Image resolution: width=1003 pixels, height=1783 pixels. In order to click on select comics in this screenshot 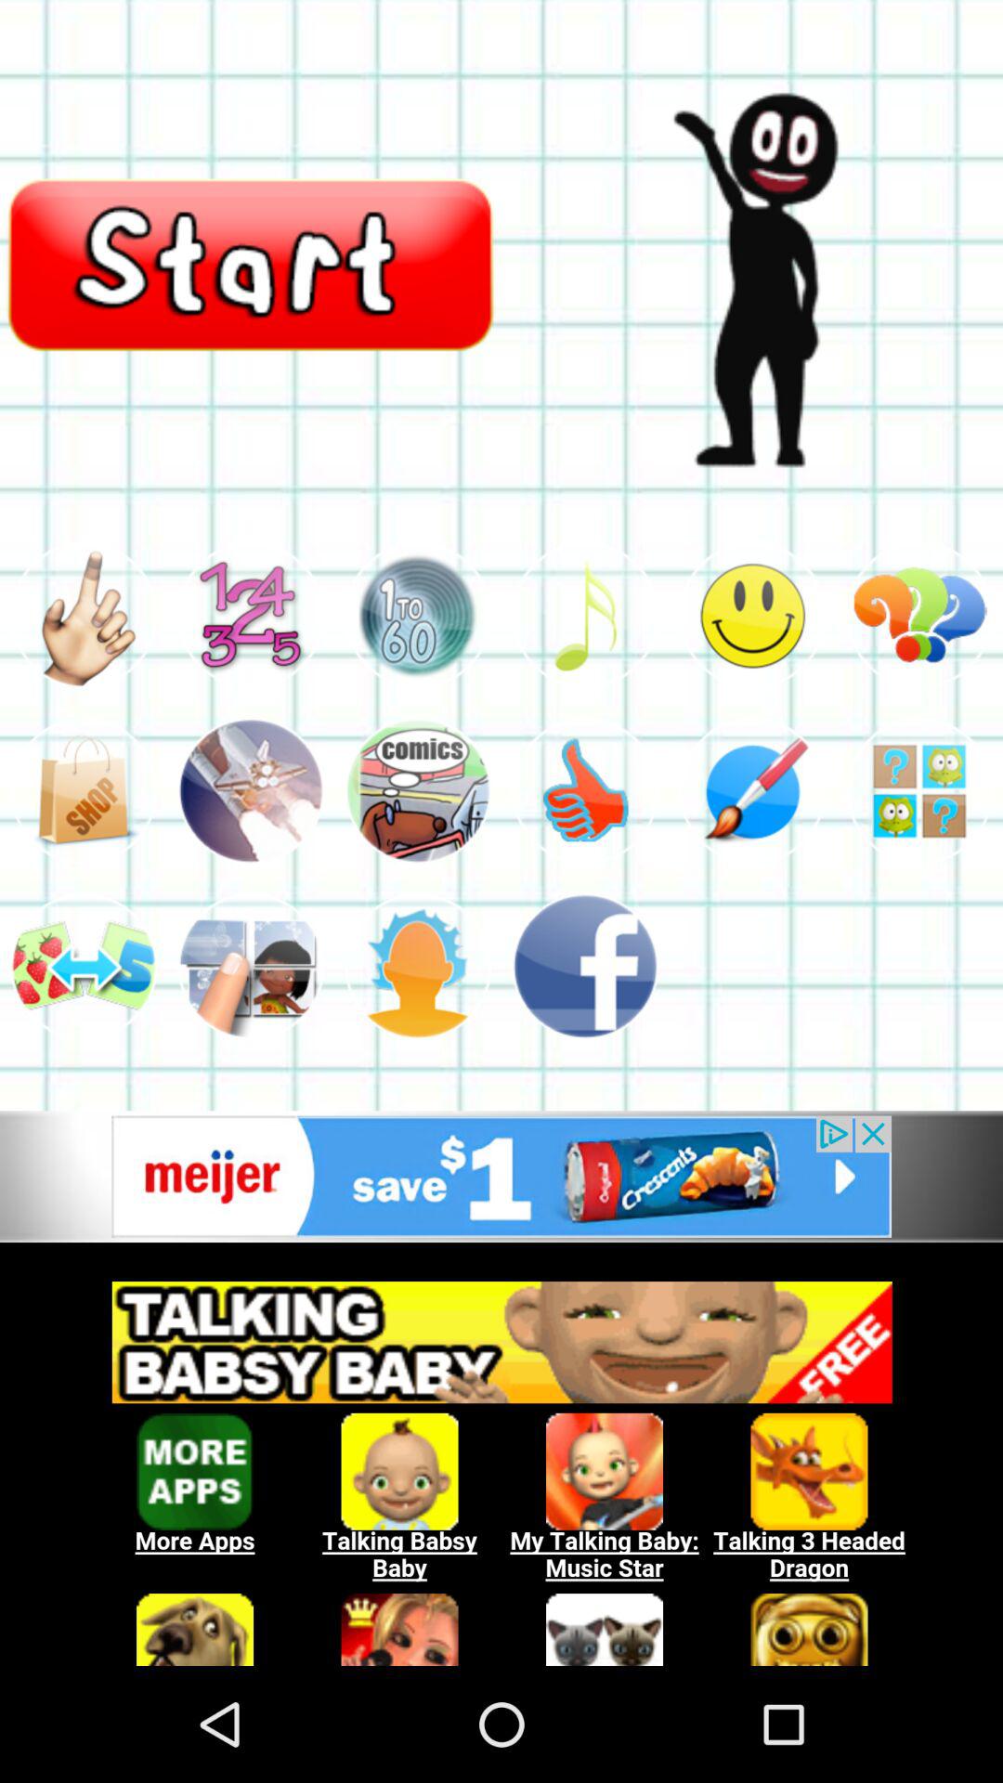, I will do `click(418, 791)`.